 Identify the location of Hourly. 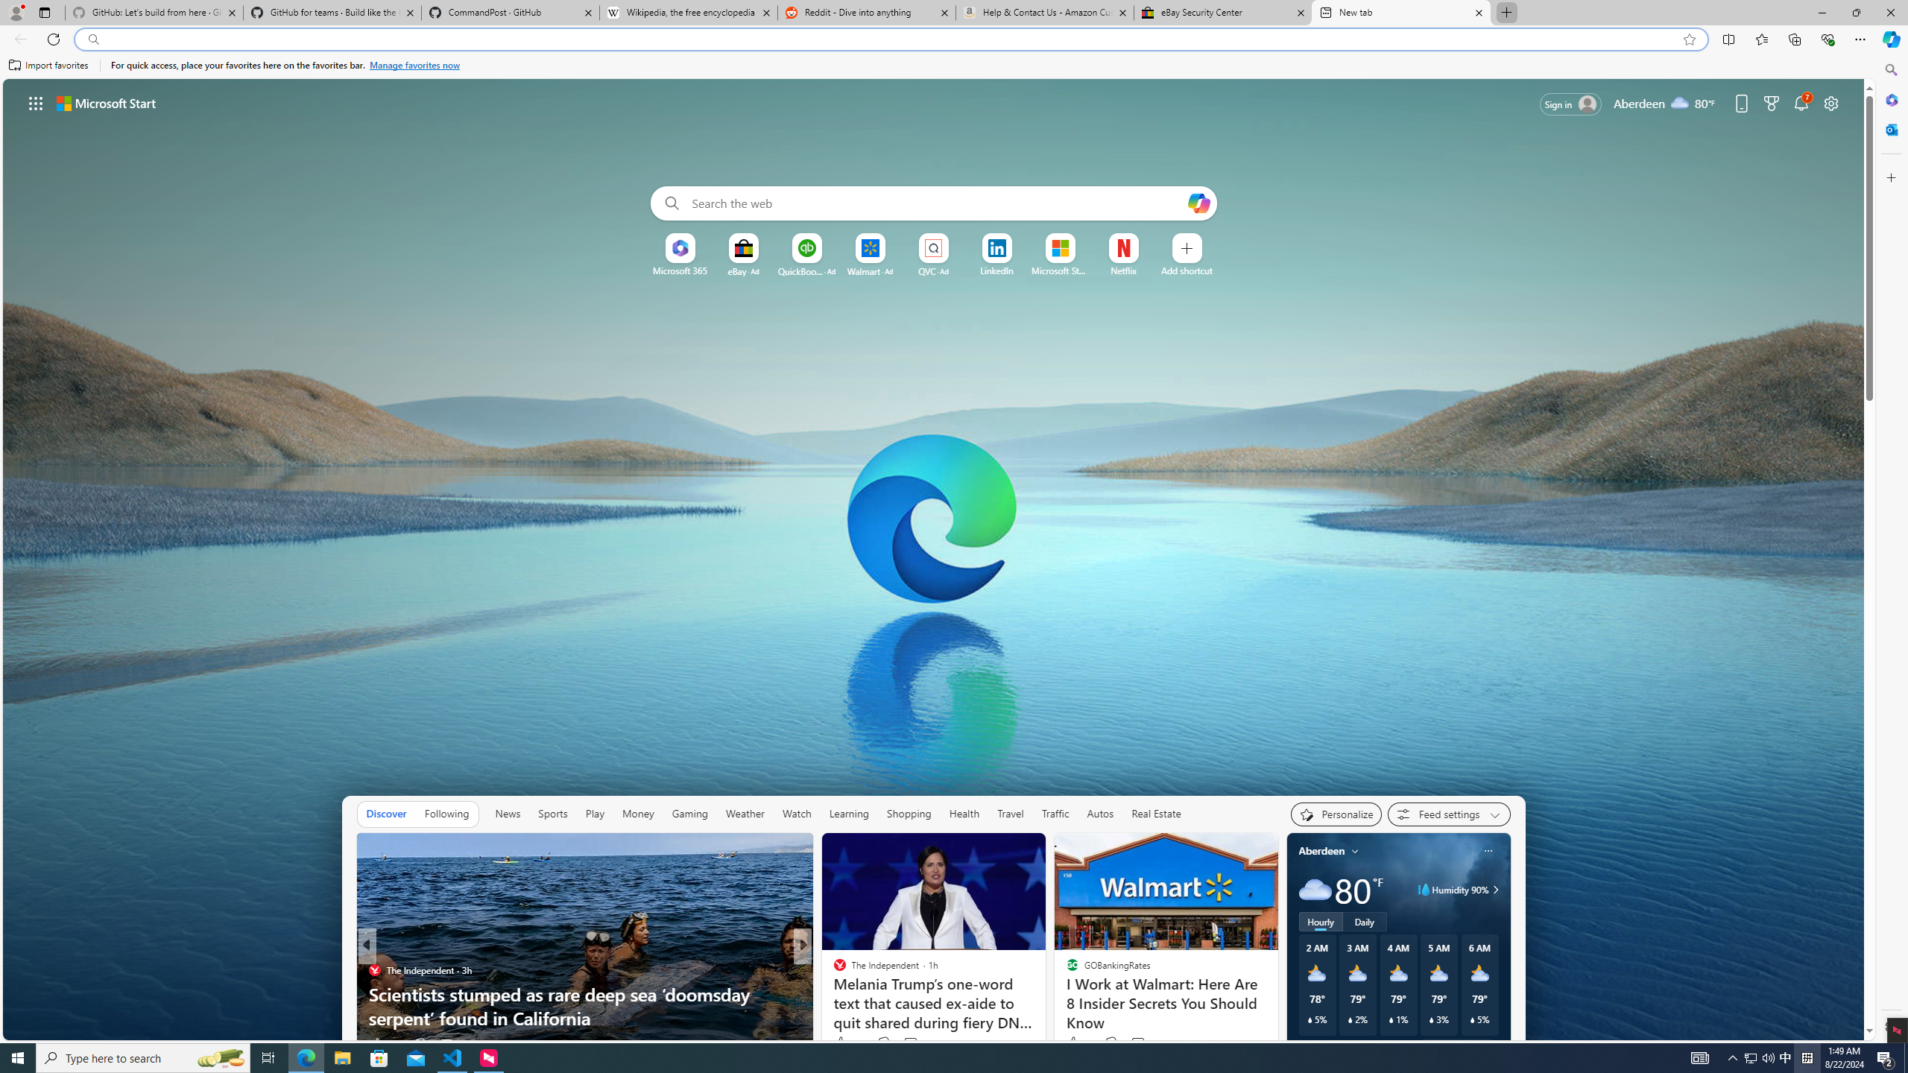
(1320, 921).